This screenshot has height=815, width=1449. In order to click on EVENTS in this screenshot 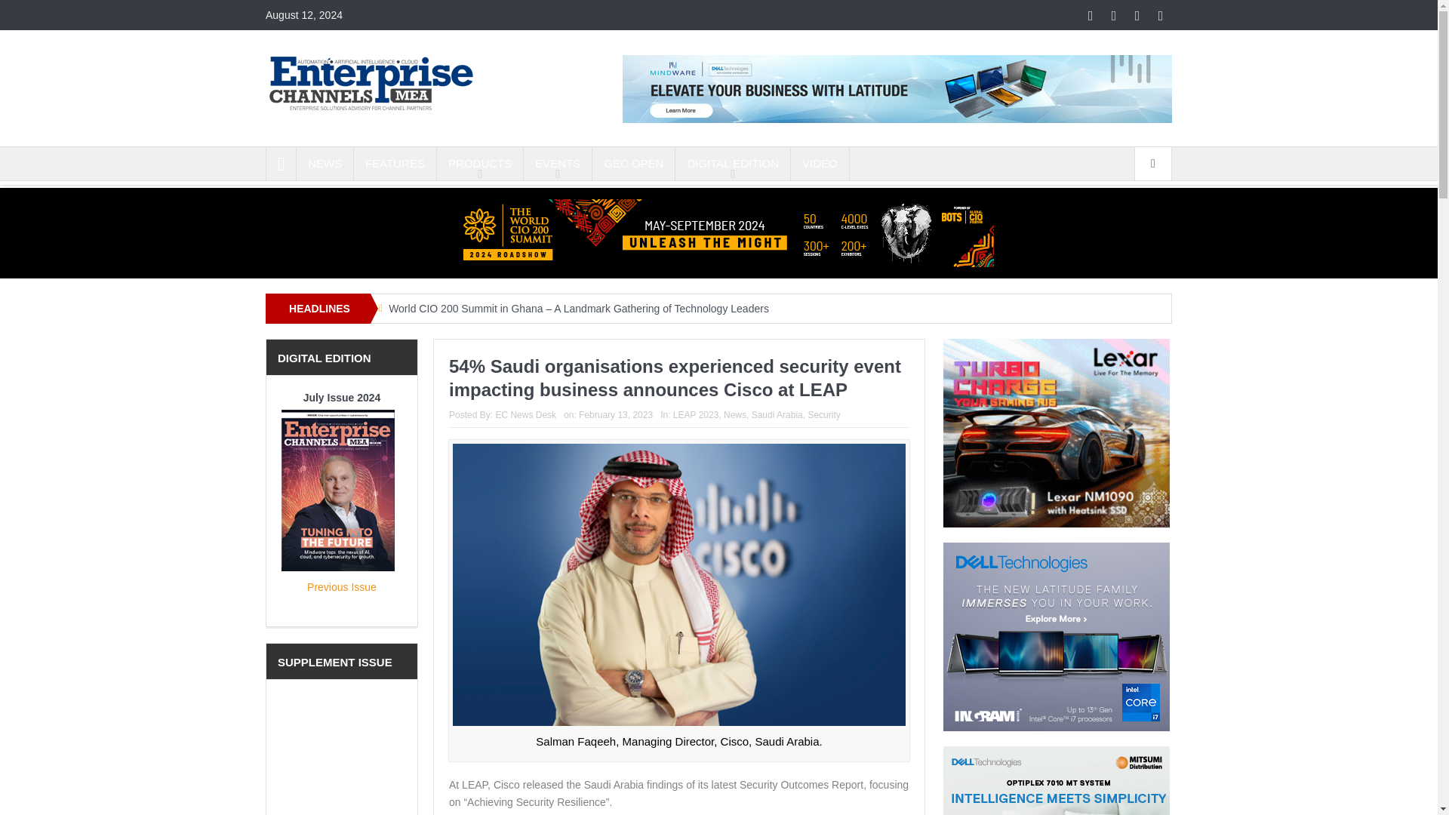, I will do `click(557, 163)`.